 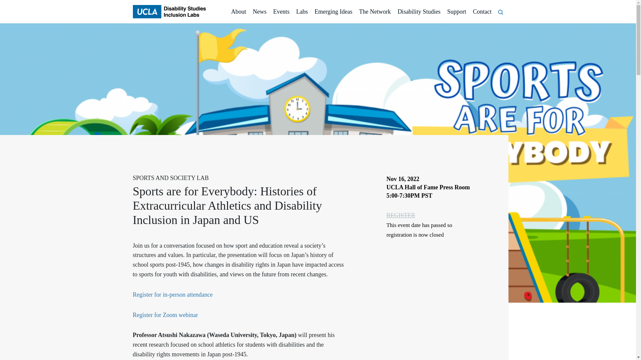 What do you see at coordinates (333, 12) in the screenshot?
I see `Emerging Ideas` at bounding box center [333, 12].